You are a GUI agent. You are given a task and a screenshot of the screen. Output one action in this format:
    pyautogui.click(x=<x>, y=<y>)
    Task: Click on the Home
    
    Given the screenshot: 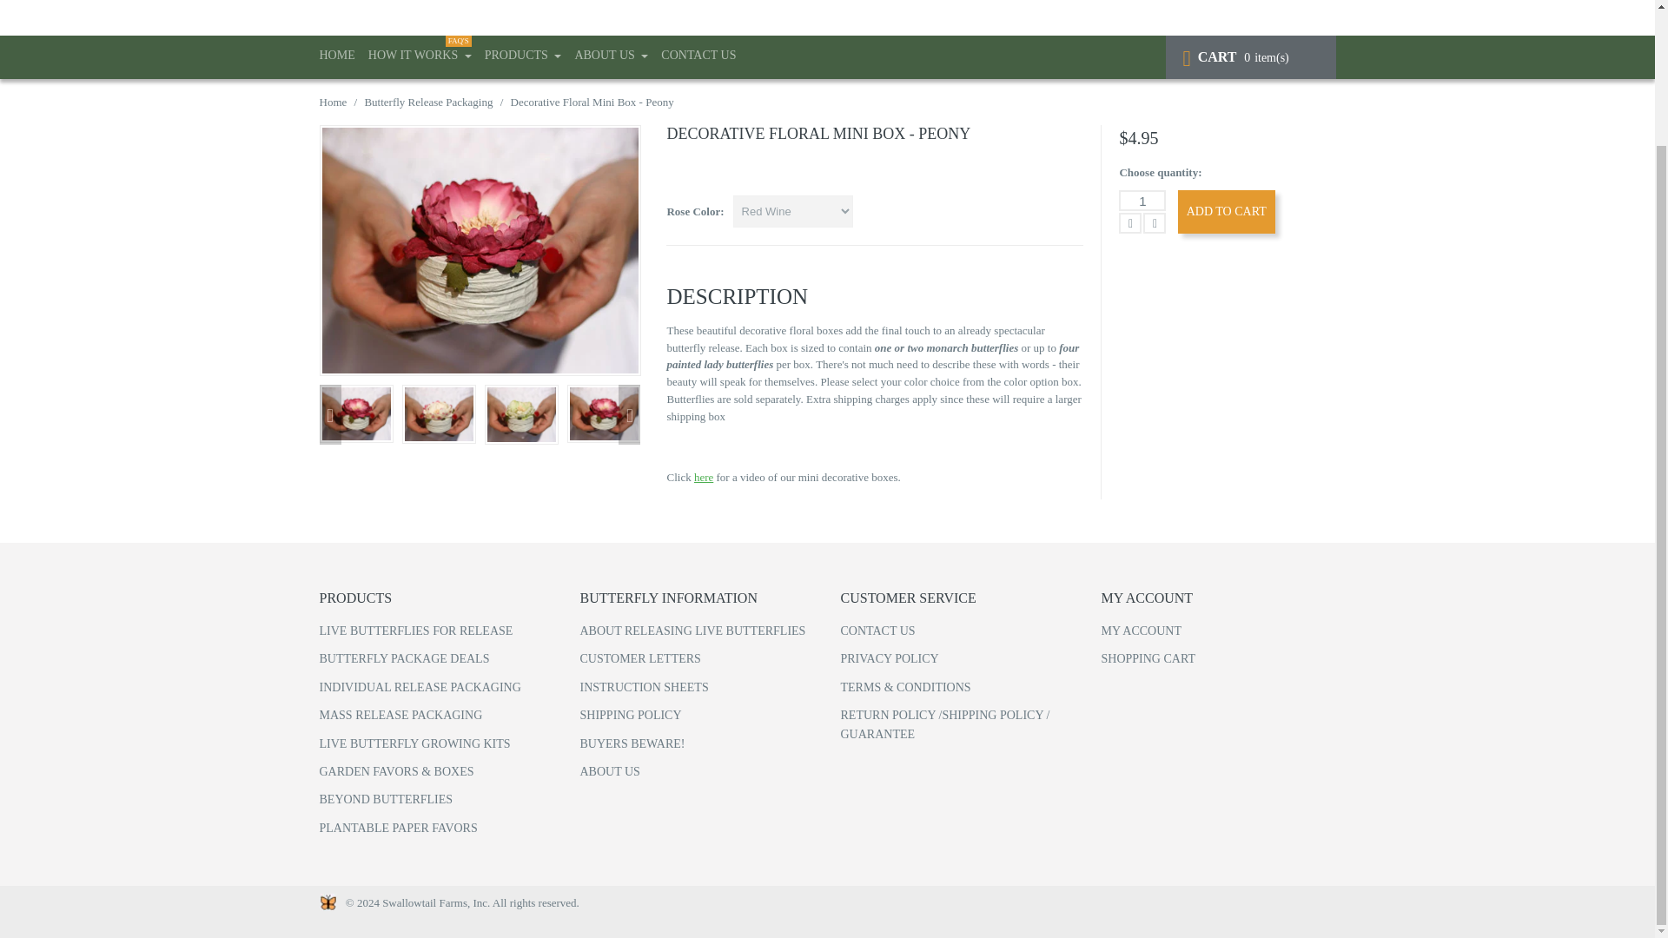 What is the action you would take?
    pyautogui.click(x=334, y=102)
    